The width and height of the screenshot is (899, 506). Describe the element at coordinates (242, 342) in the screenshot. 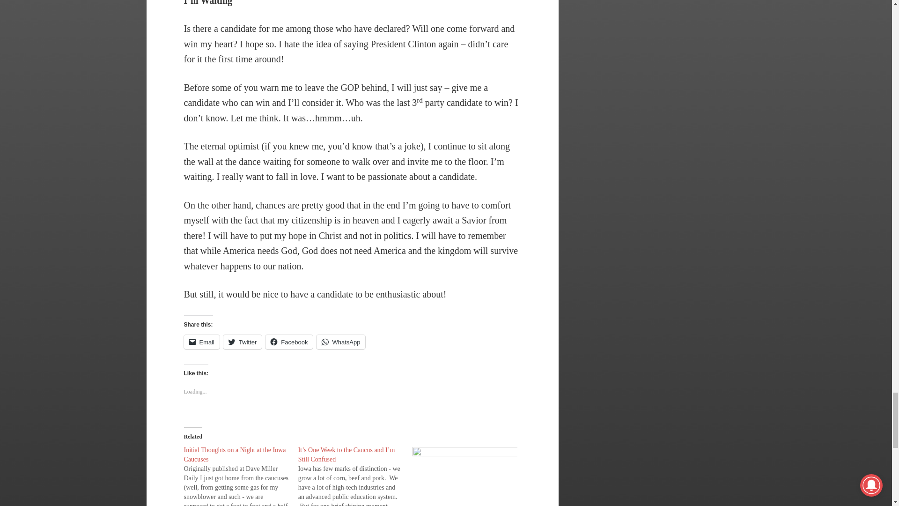

I see `Click to share on Twitter` at that location.